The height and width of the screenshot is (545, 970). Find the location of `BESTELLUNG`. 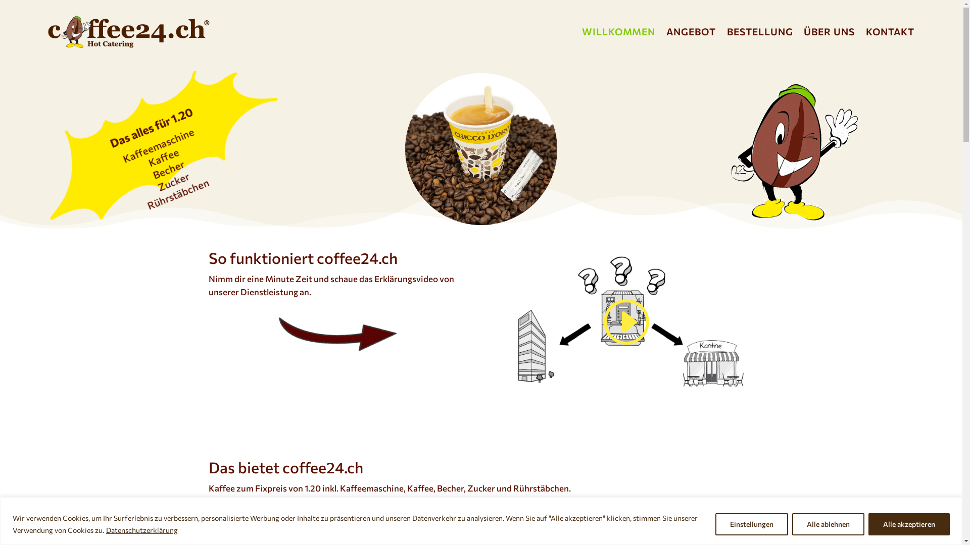

BESTELLUNG is located at coordinates (760, 32).